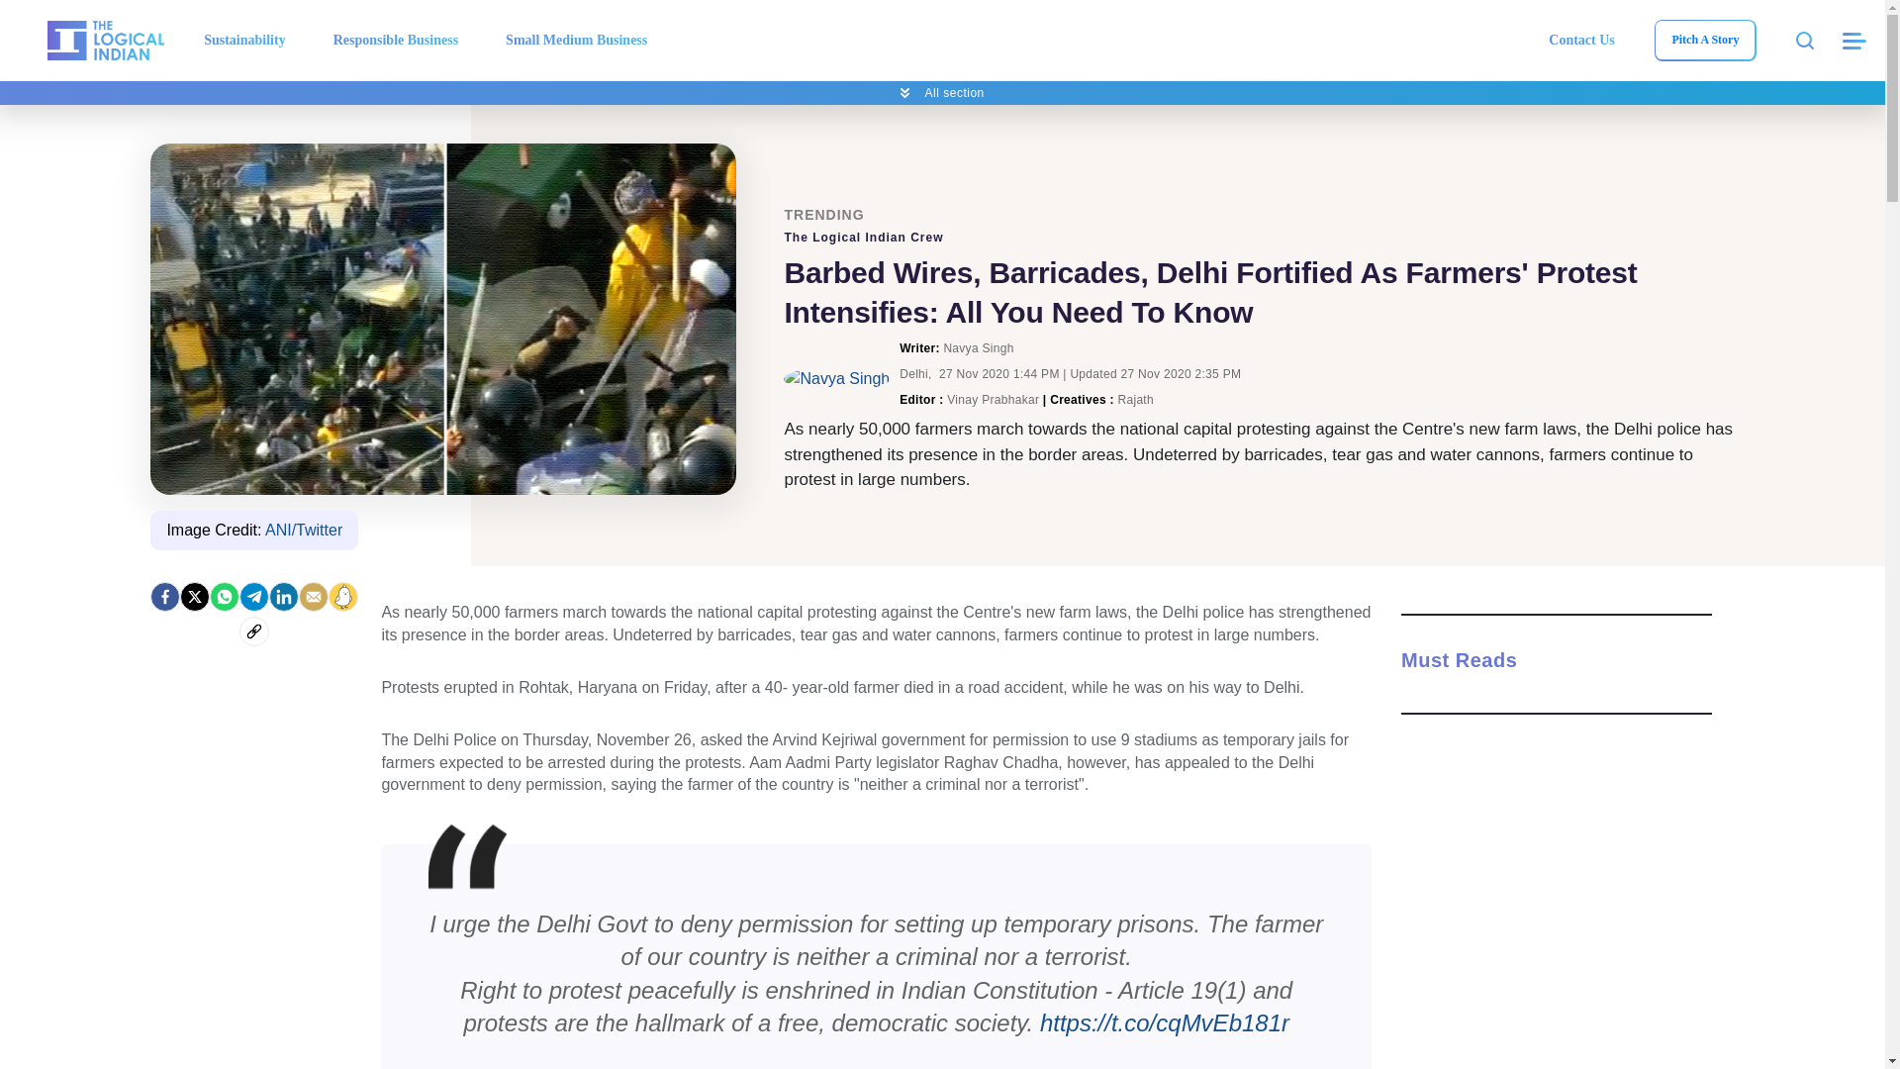 This screenshot has height=1069, width=1900. What do you see at coordinates (105, 40) in the screenshot?
I see `The Logical Indian` at bounding box center [105, 40].